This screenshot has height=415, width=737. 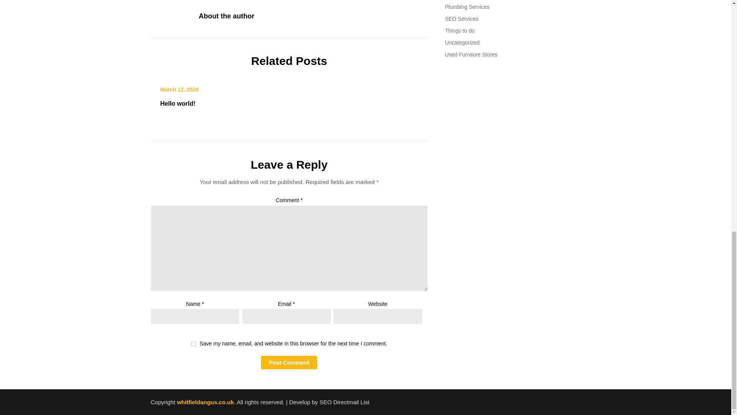 What do you see at coordinates (471, 55) in the screenshot?
I see `Used Furniture Stores` at bounding box center [471, 55].